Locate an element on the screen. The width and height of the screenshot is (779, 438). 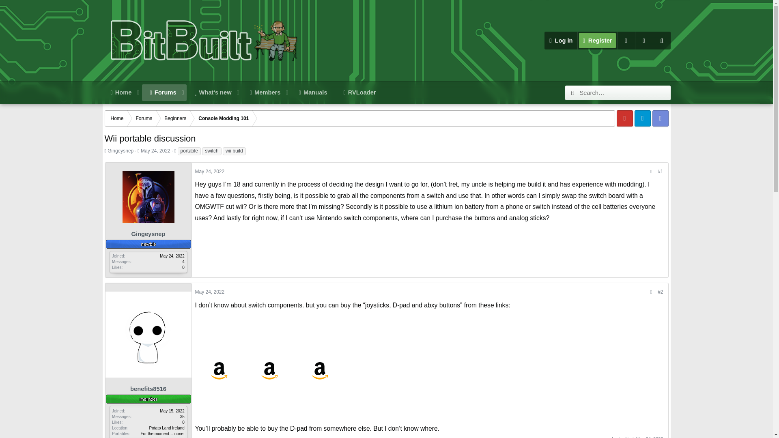
Home is located at coordinates (561, 41).